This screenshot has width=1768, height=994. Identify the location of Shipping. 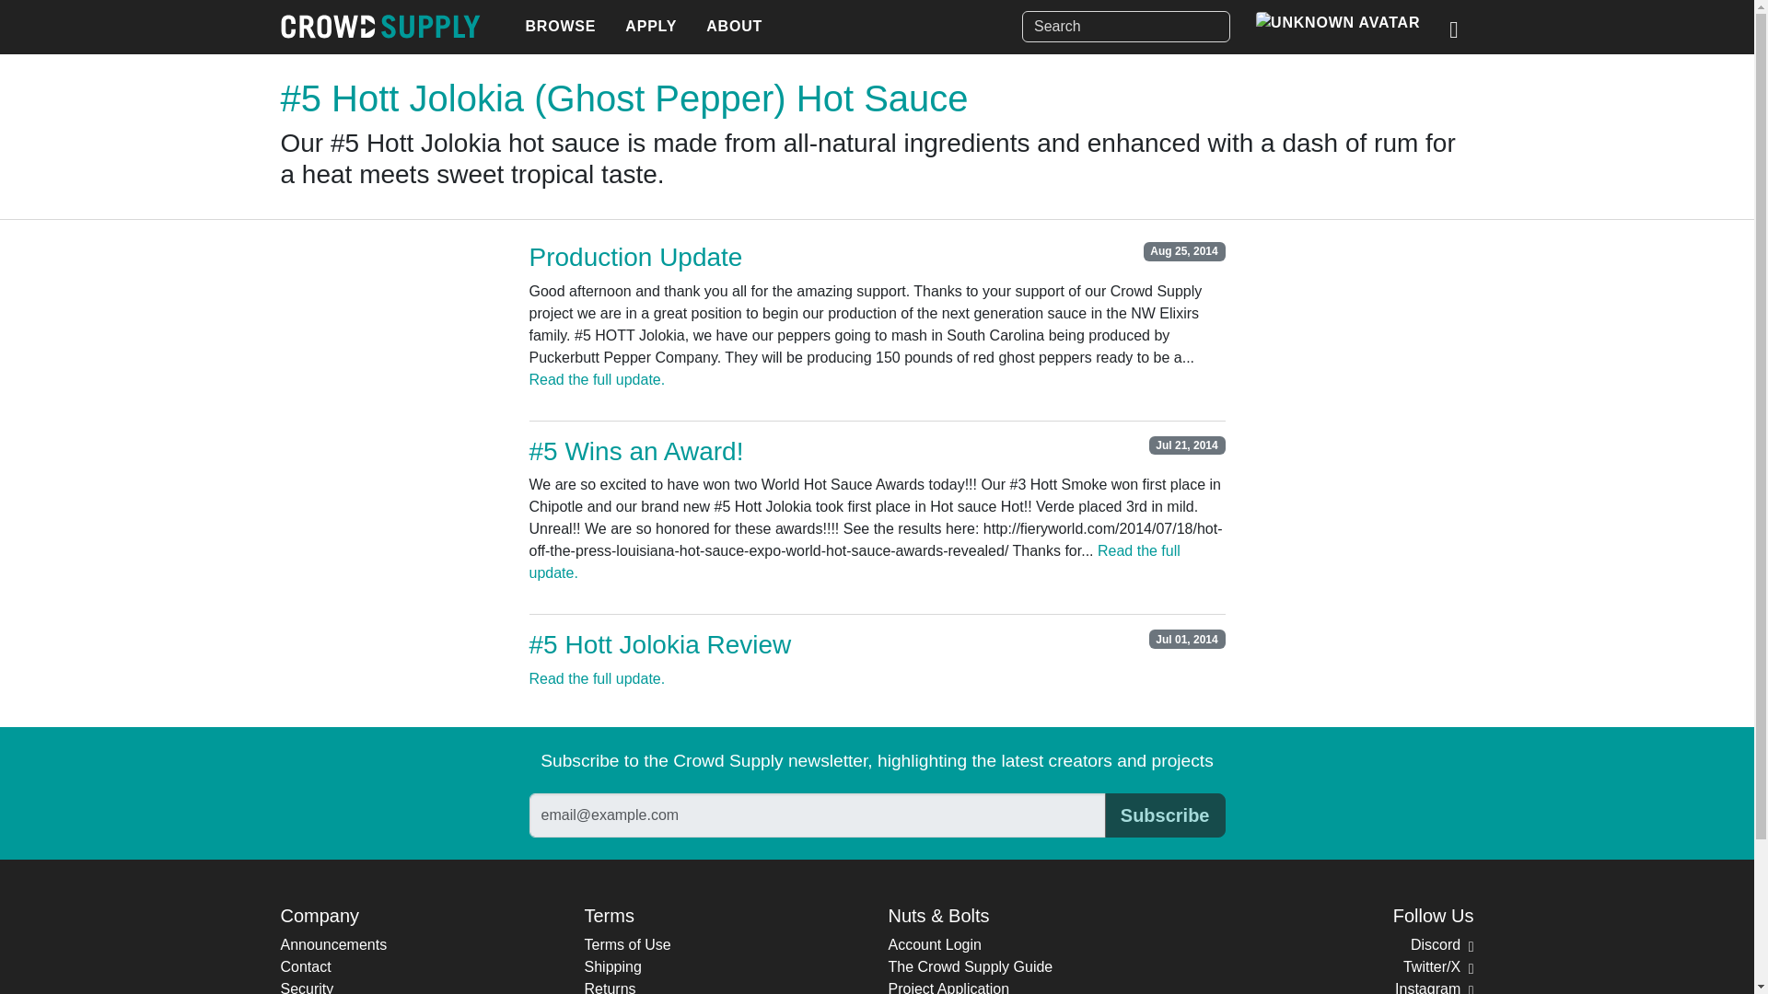
(611, 966).